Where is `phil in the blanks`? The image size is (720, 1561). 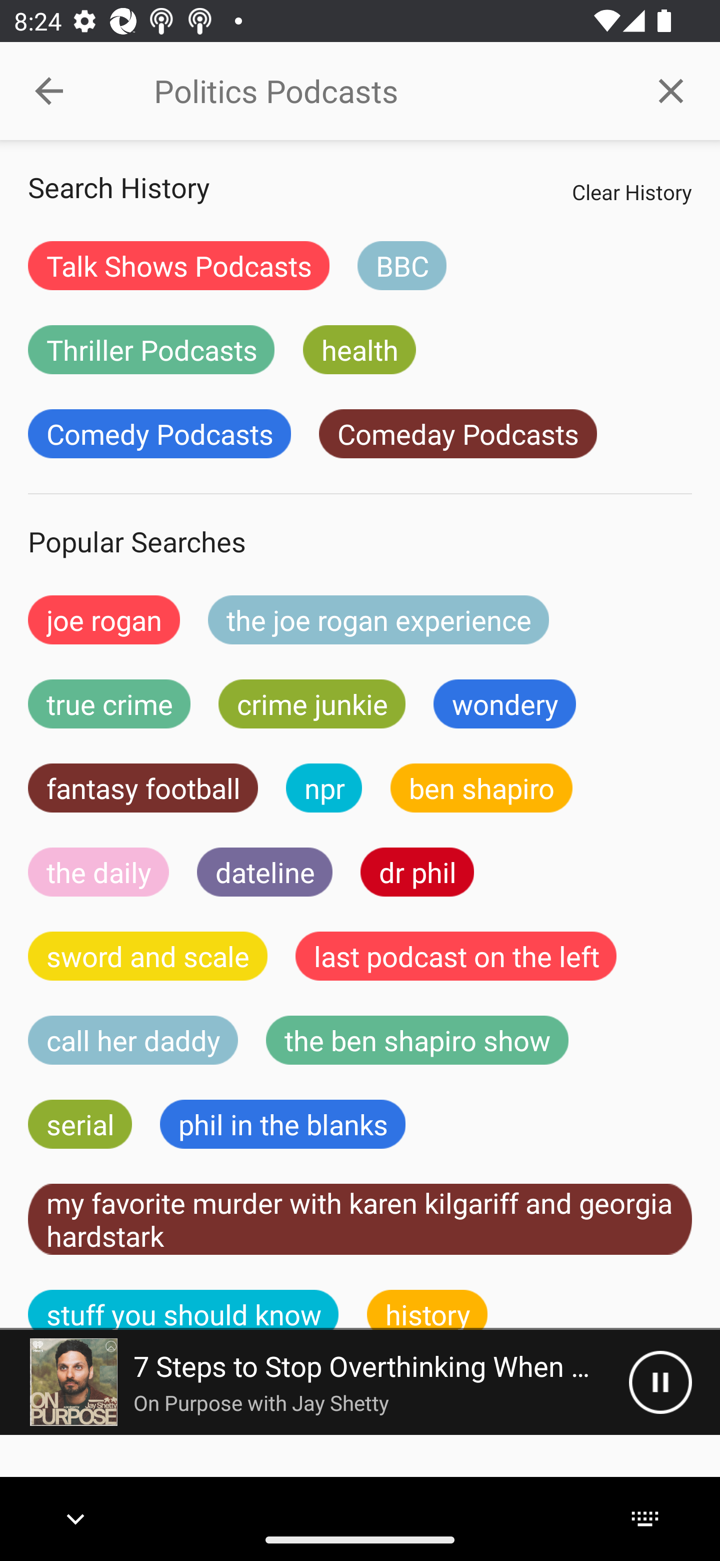
phil in the blanks is located at coordinates (282, 1124).